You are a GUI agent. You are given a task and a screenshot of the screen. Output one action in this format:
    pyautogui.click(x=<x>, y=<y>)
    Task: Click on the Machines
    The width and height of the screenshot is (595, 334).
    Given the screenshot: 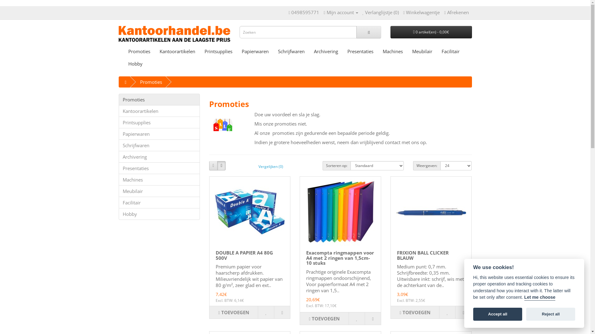 What is the action you would take?
    pyautogui.click(x=393, y=51)
    